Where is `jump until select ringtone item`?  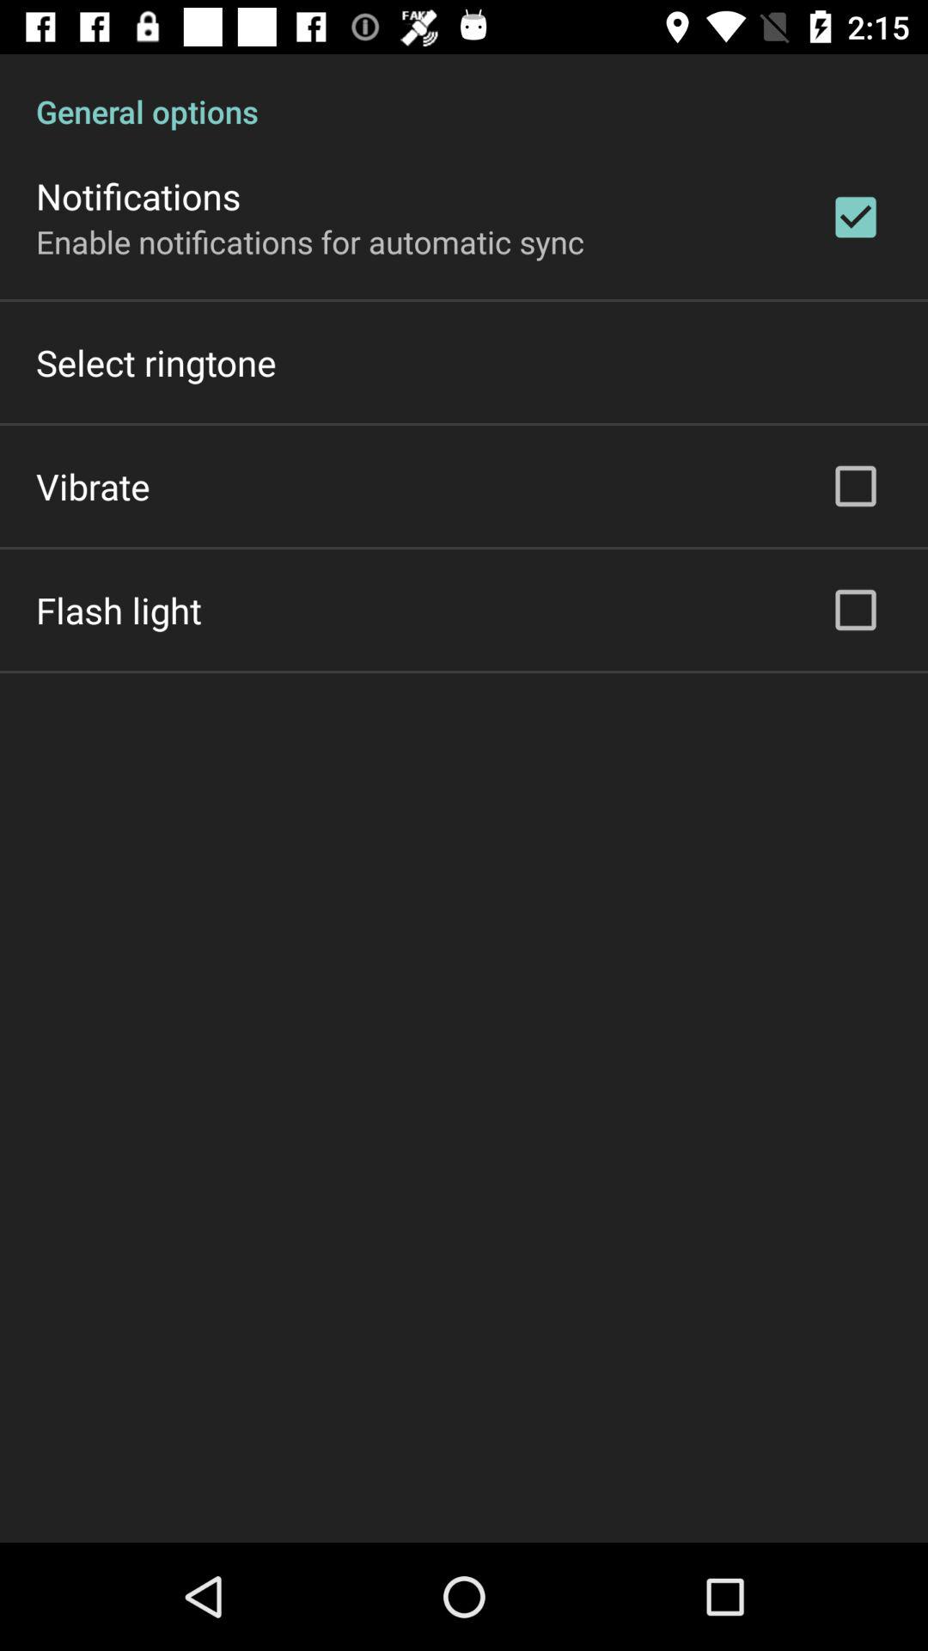
jump until select ringtone item is located at coordinates (156, 363).